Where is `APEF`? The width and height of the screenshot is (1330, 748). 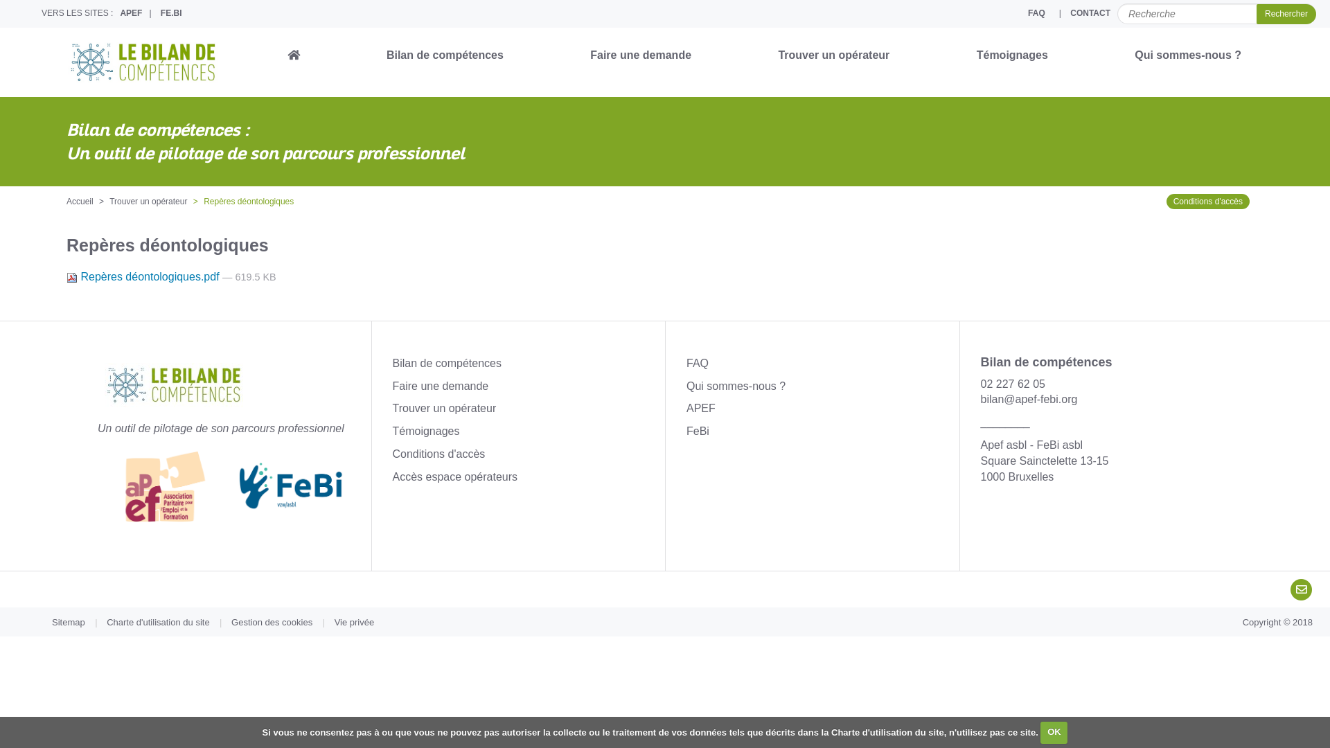
APEF is located at coordinates (131, 14).